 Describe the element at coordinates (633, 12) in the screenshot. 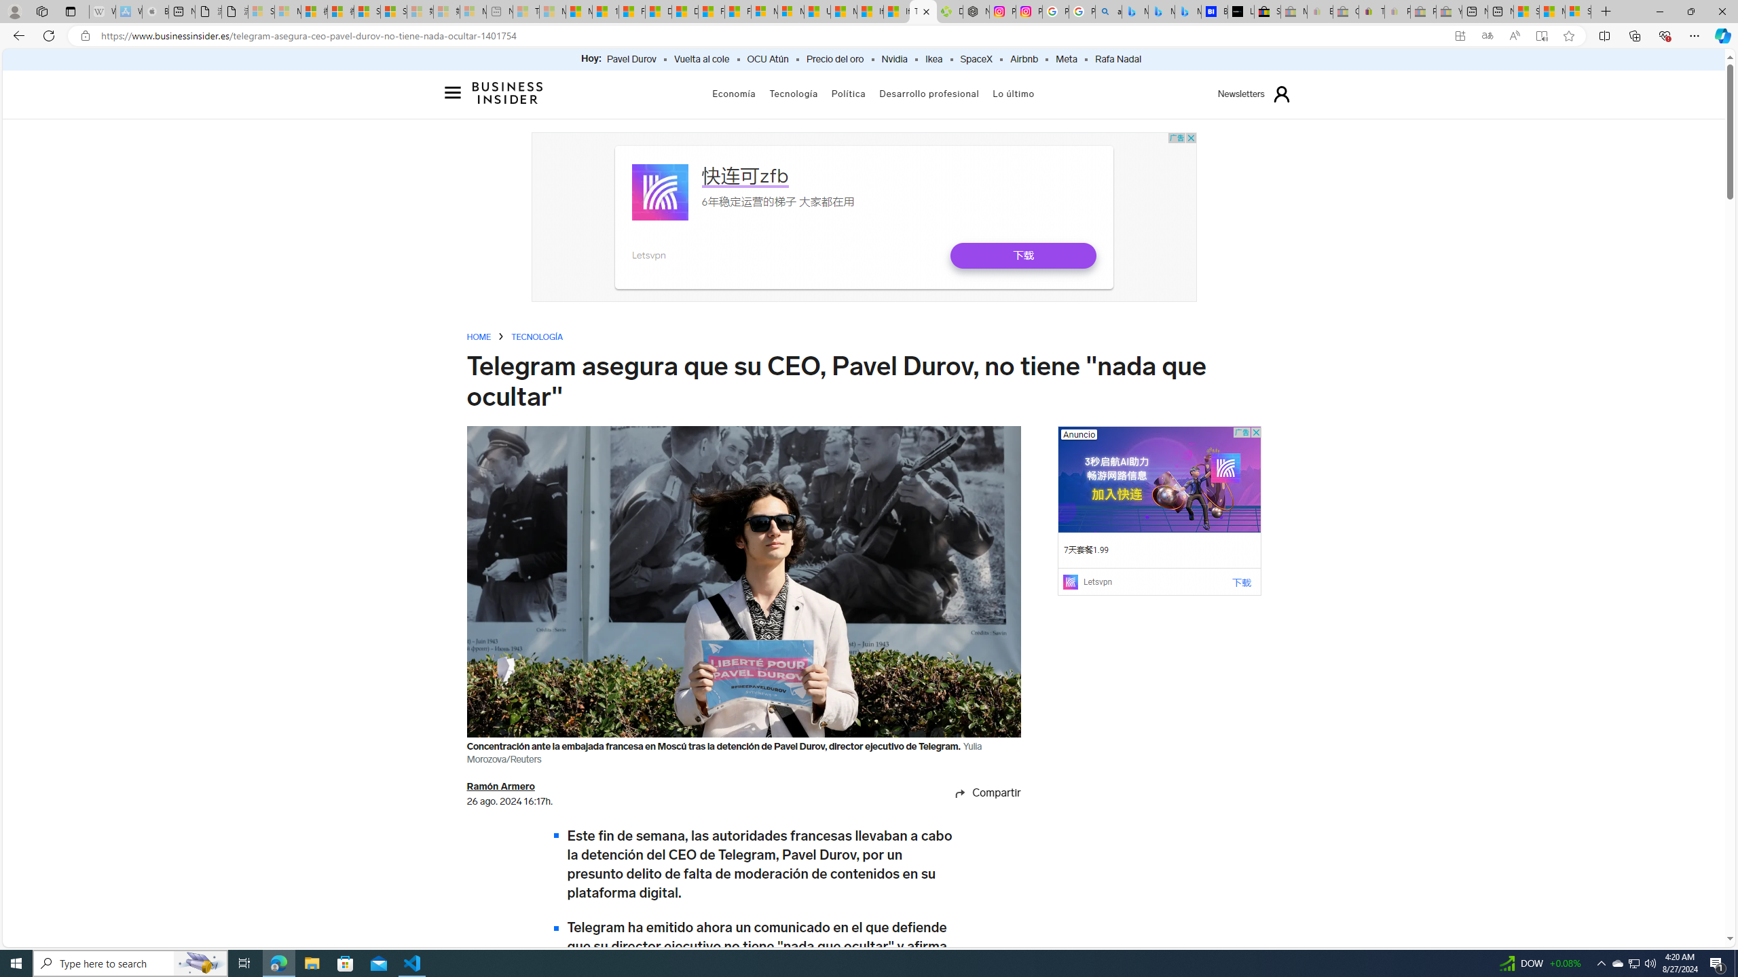

I see `Food and Drink - MSN` at that location.